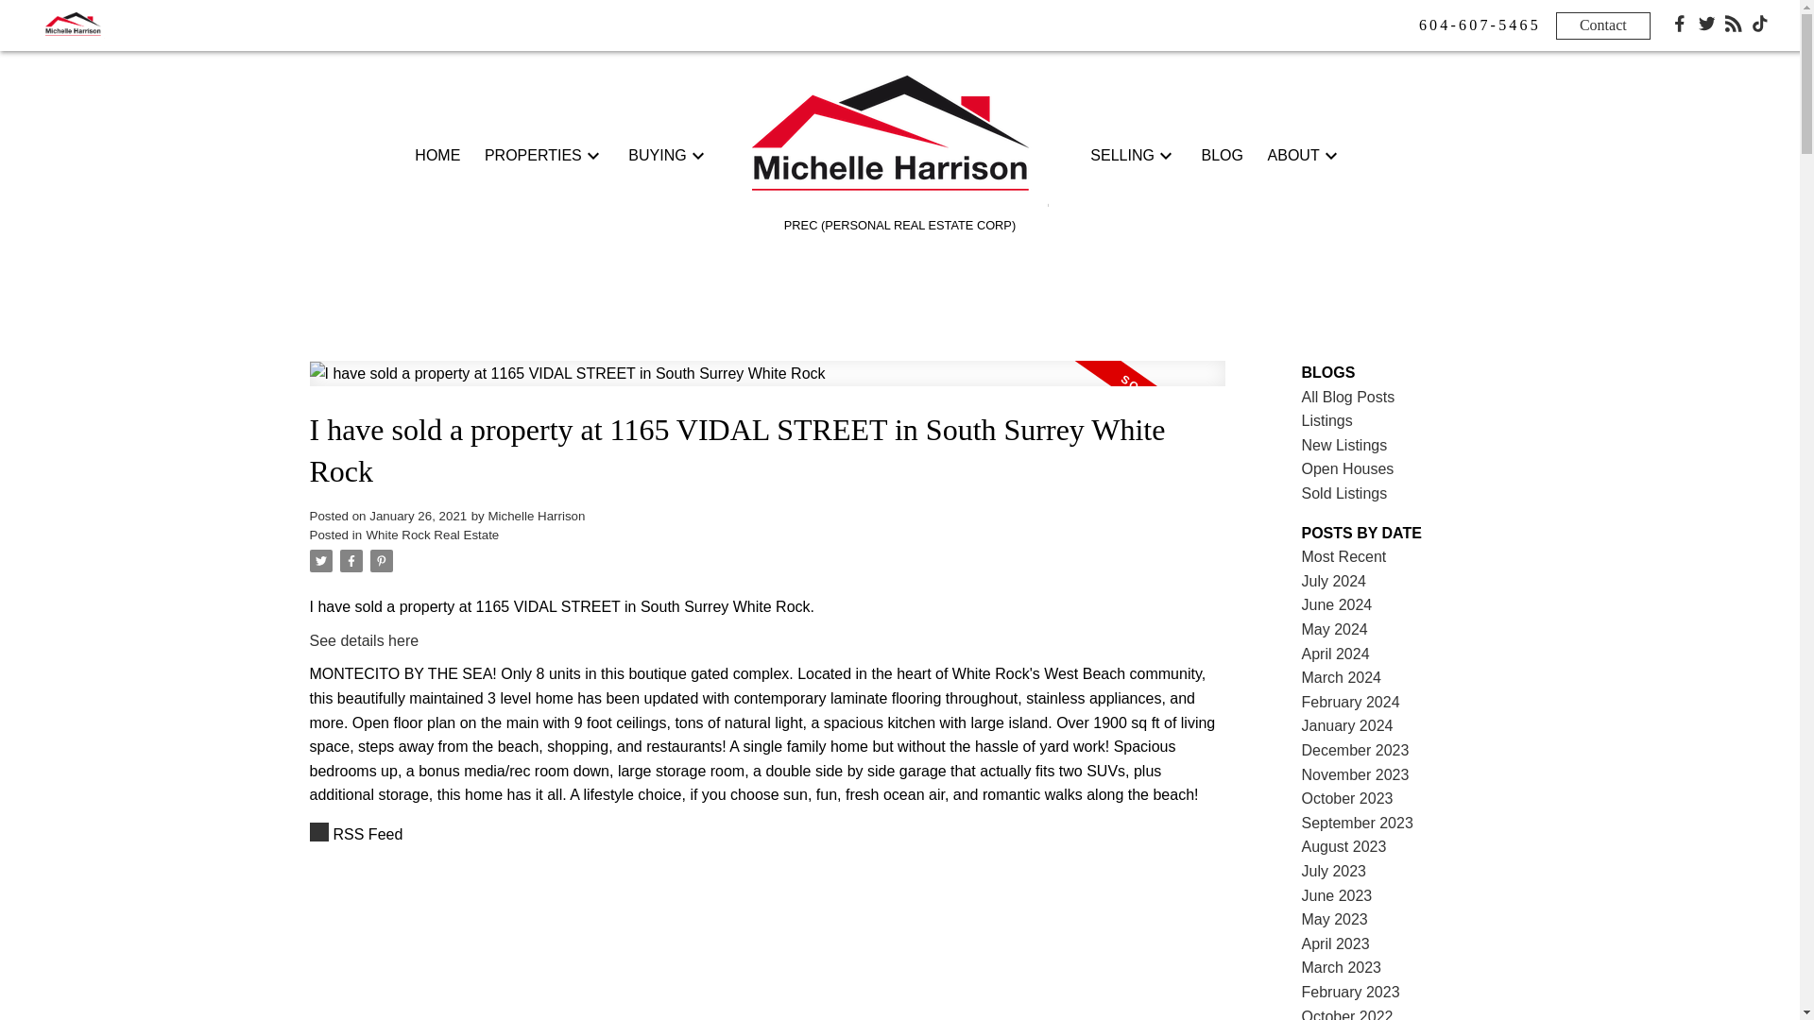 The image size is (1814, 1020). What do you see at coordinates (1344, 445) in the screenshot?
I see `New Listings` at bounding box center [1344, 445].